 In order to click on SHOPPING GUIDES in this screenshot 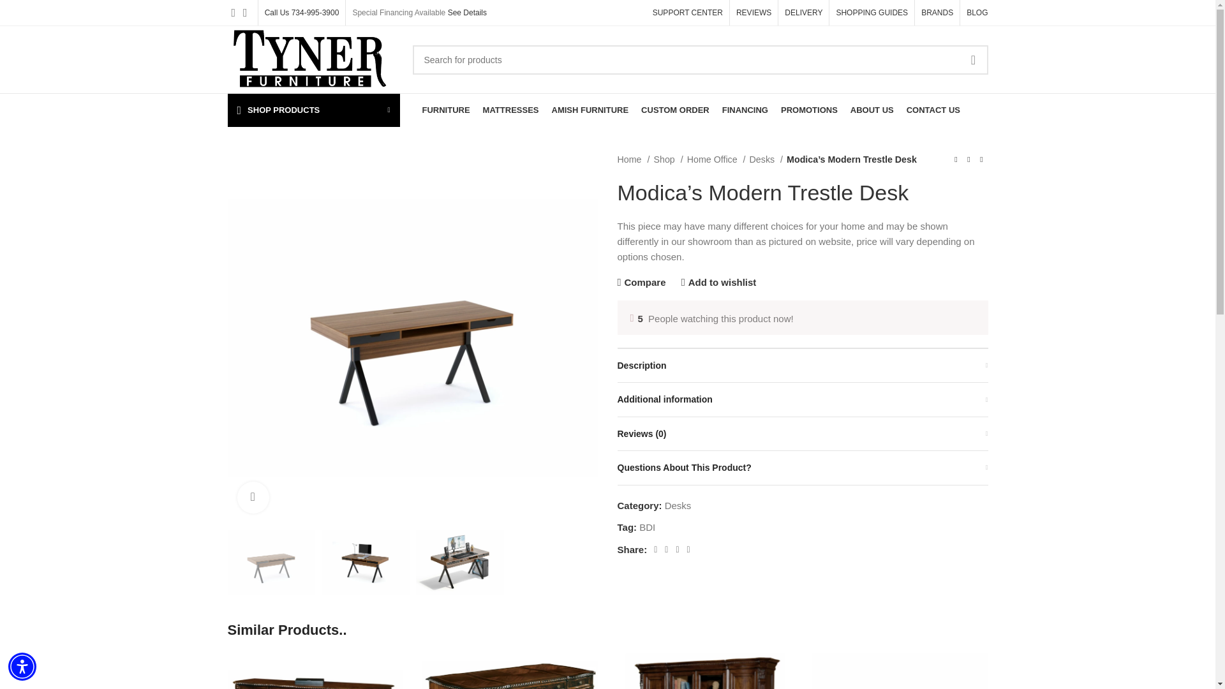, I will do `click(872, 13)`.